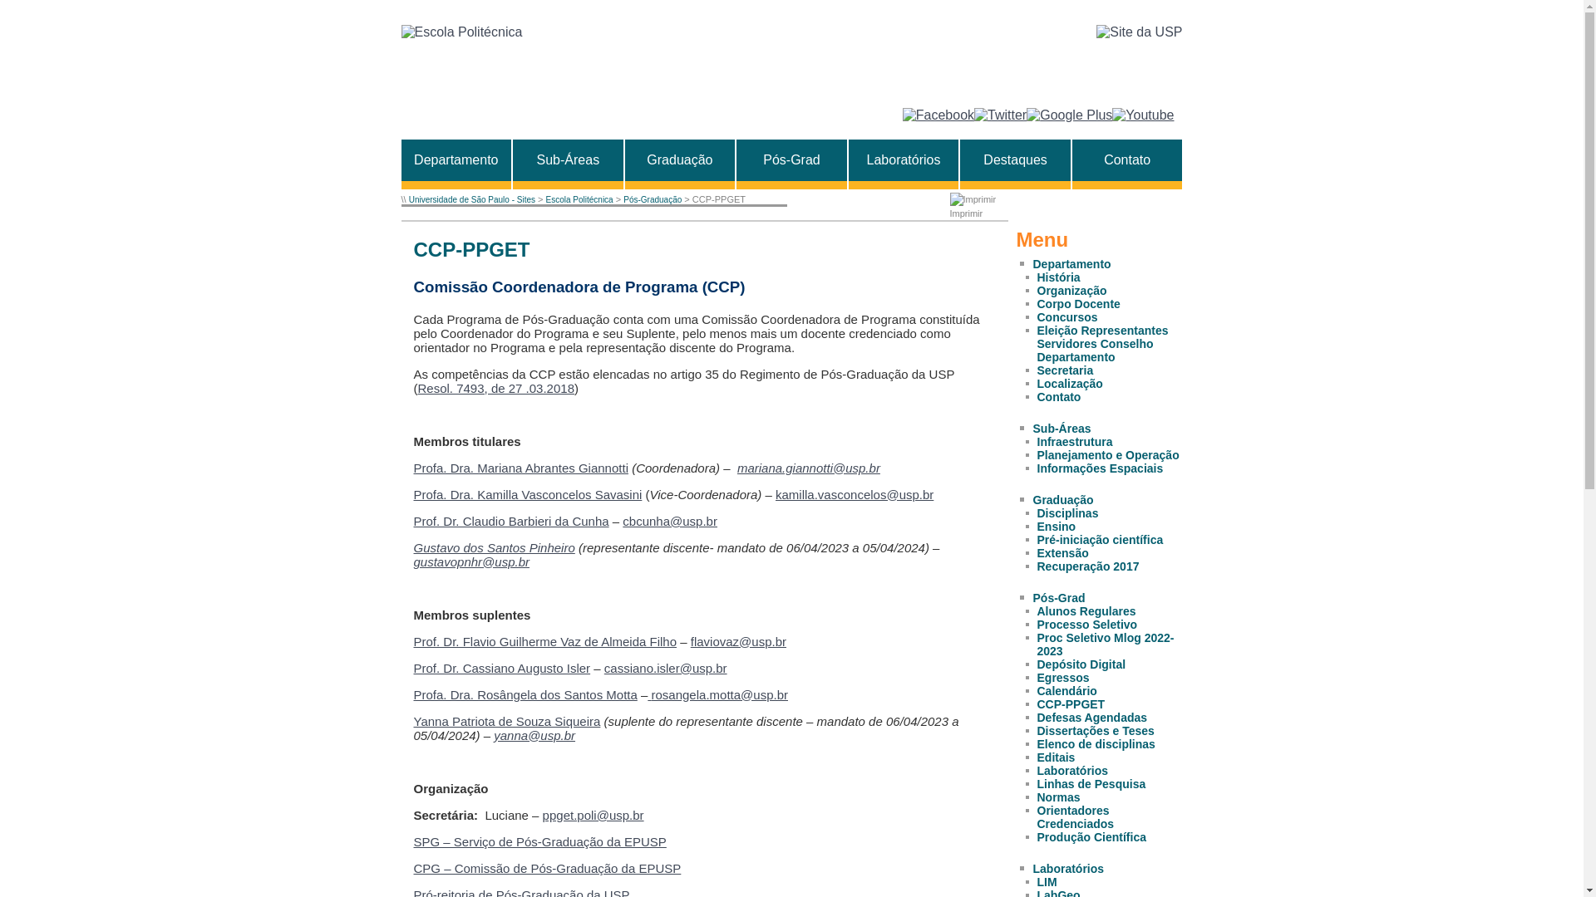 The height and width of the screenshot is (897, 1596). I want to click on Orientadores Credenciados, so click(1076, 817).